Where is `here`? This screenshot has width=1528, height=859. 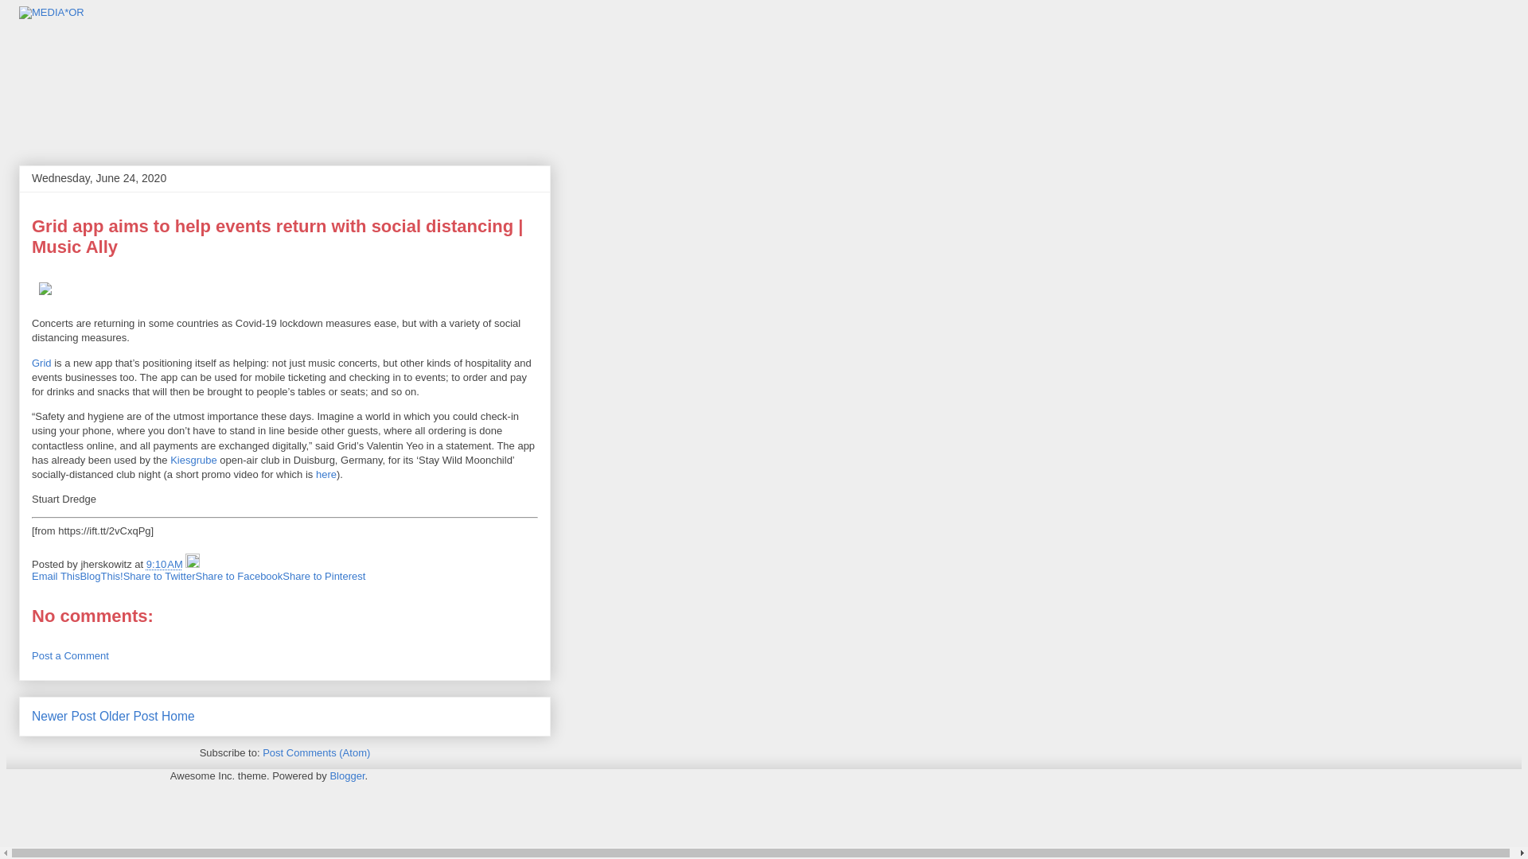
here is located at coordinates (326, 474).